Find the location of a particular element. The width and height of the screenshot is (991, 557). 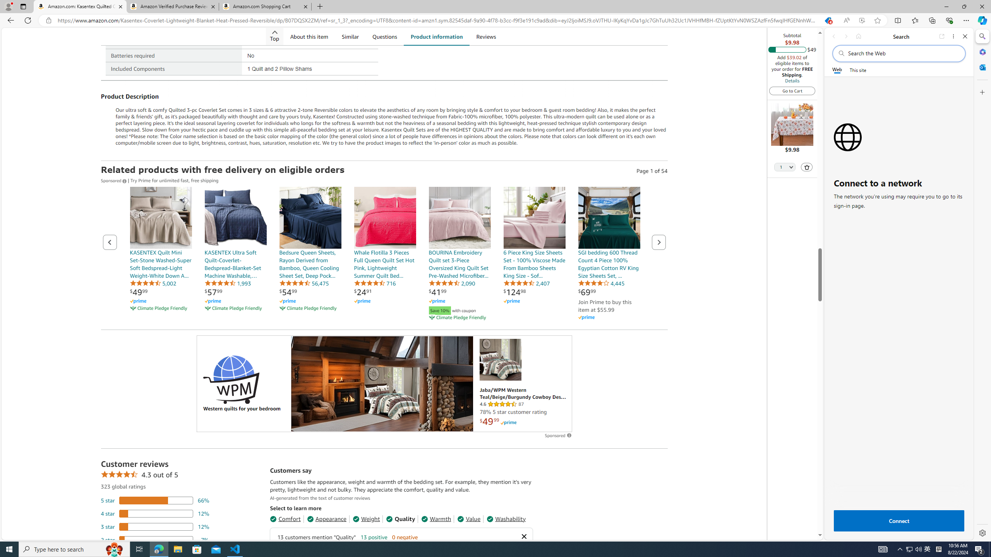

Value is located at coordinates (468, 519).